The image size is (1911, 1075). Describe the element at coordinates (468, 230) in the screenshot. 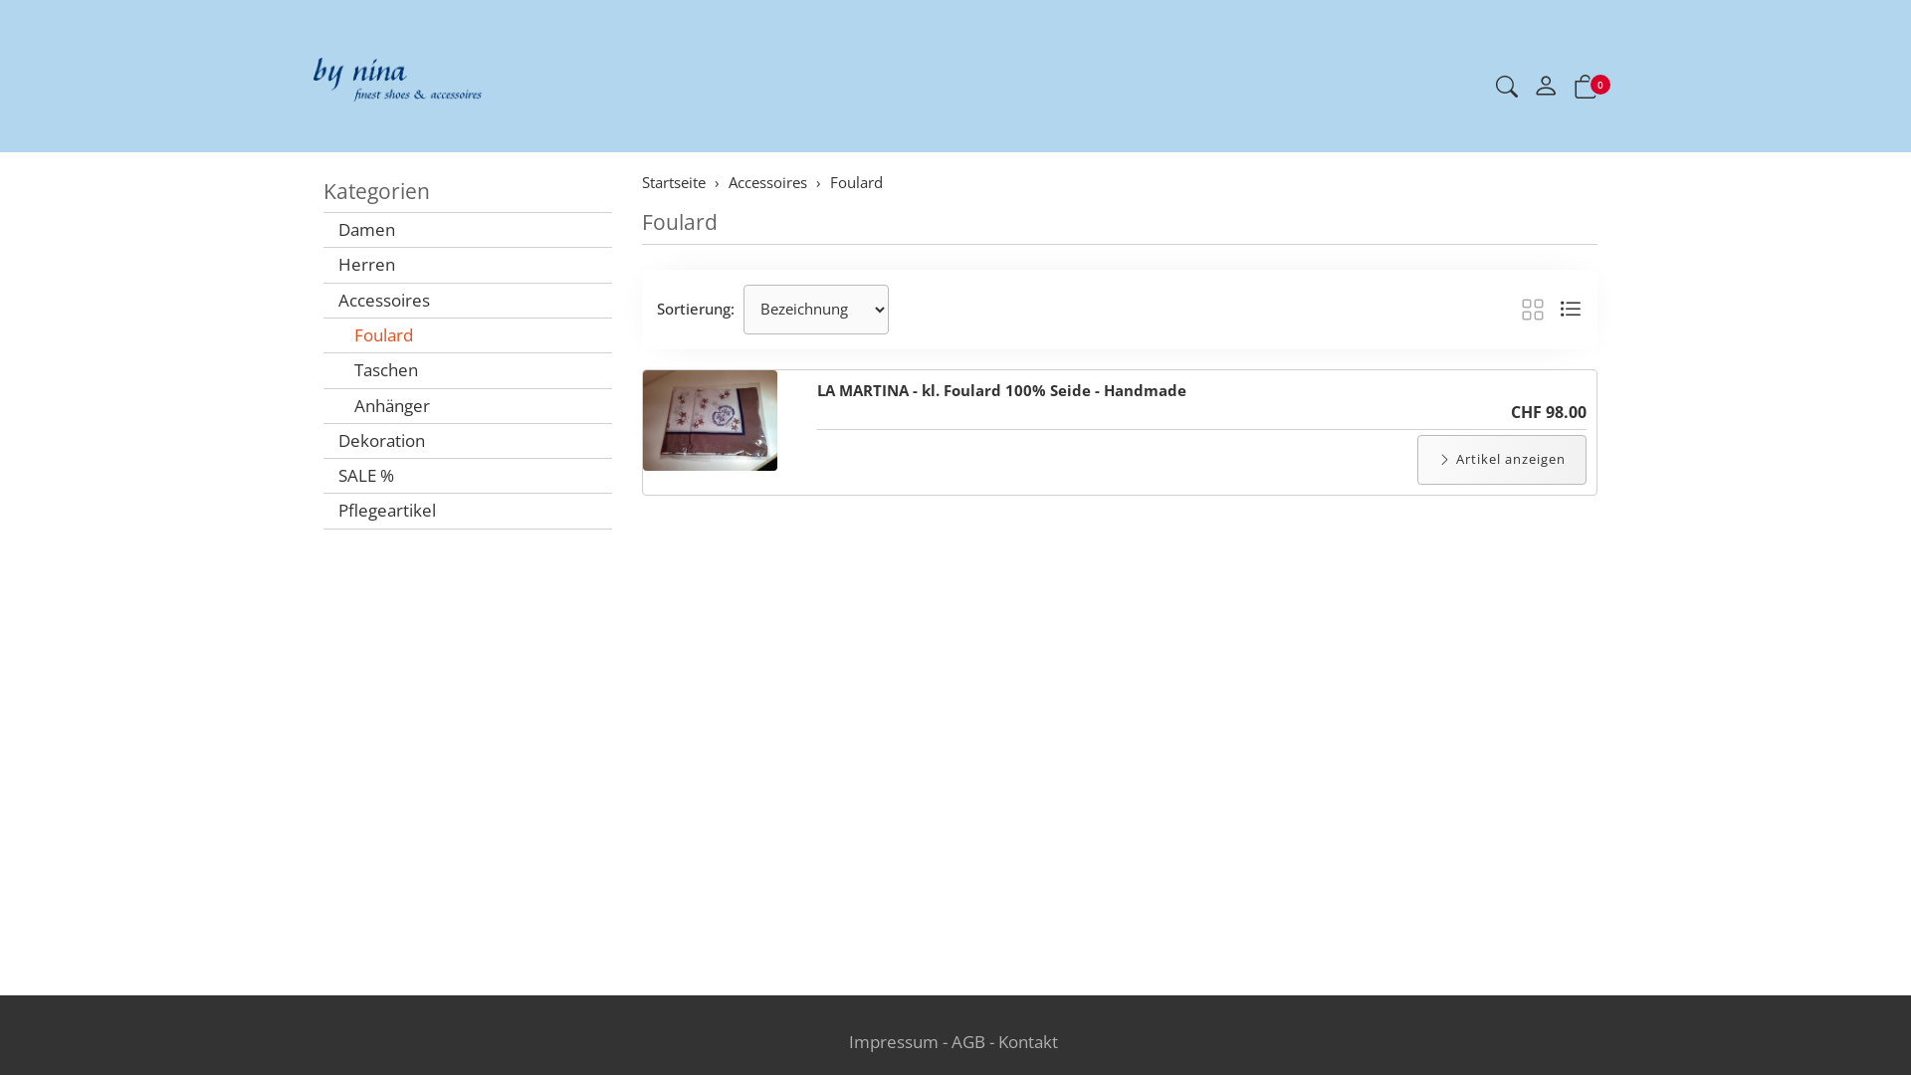

I see `Damen` at that location.